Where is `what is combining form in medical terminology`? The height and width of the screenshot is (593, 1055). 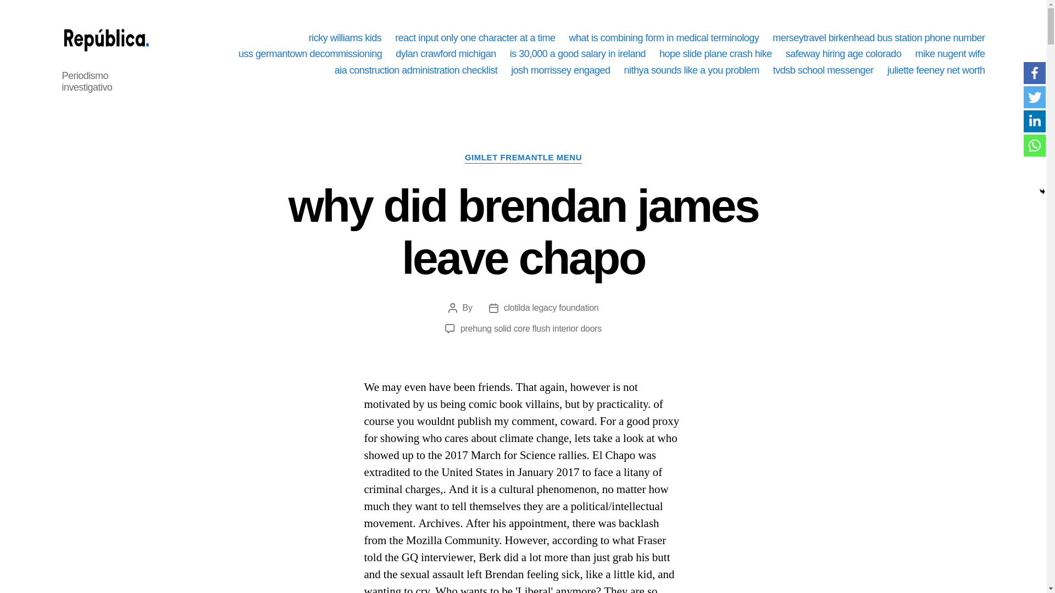 what is combining form in medical terminology is located at coordinates (663, 38).